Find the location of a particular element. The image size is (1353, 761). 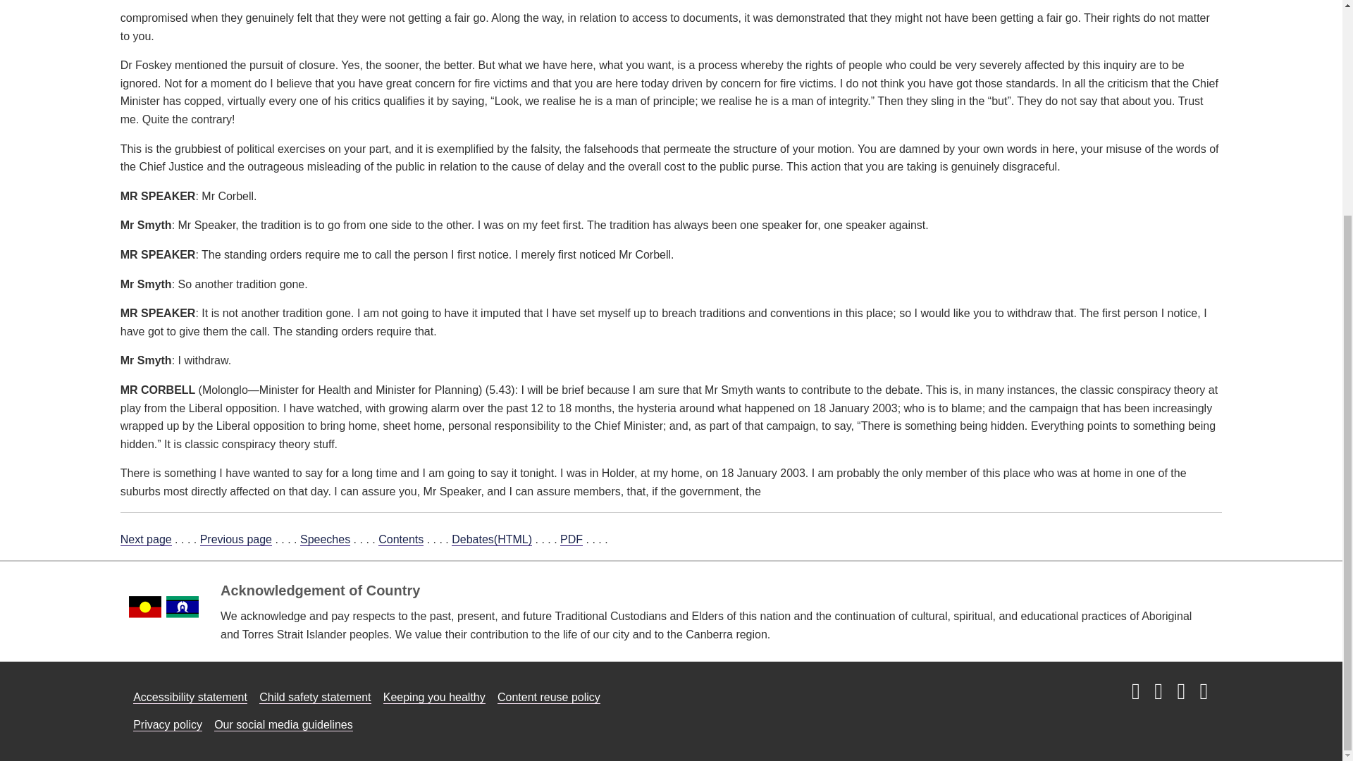

Contents is located at coordinates (400, 540).